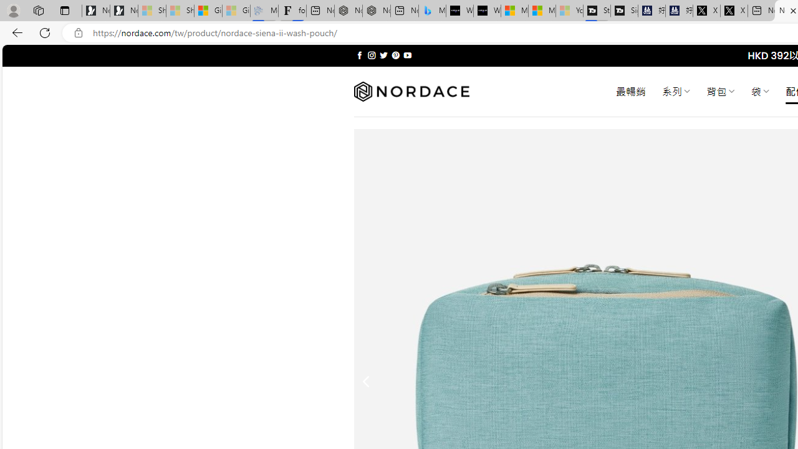 The image size is (798, 449). What do you see at coordinates (597, 11) in the screenshot?
I see `Streaming Coverage | T3` at bounding box center [597, 11].